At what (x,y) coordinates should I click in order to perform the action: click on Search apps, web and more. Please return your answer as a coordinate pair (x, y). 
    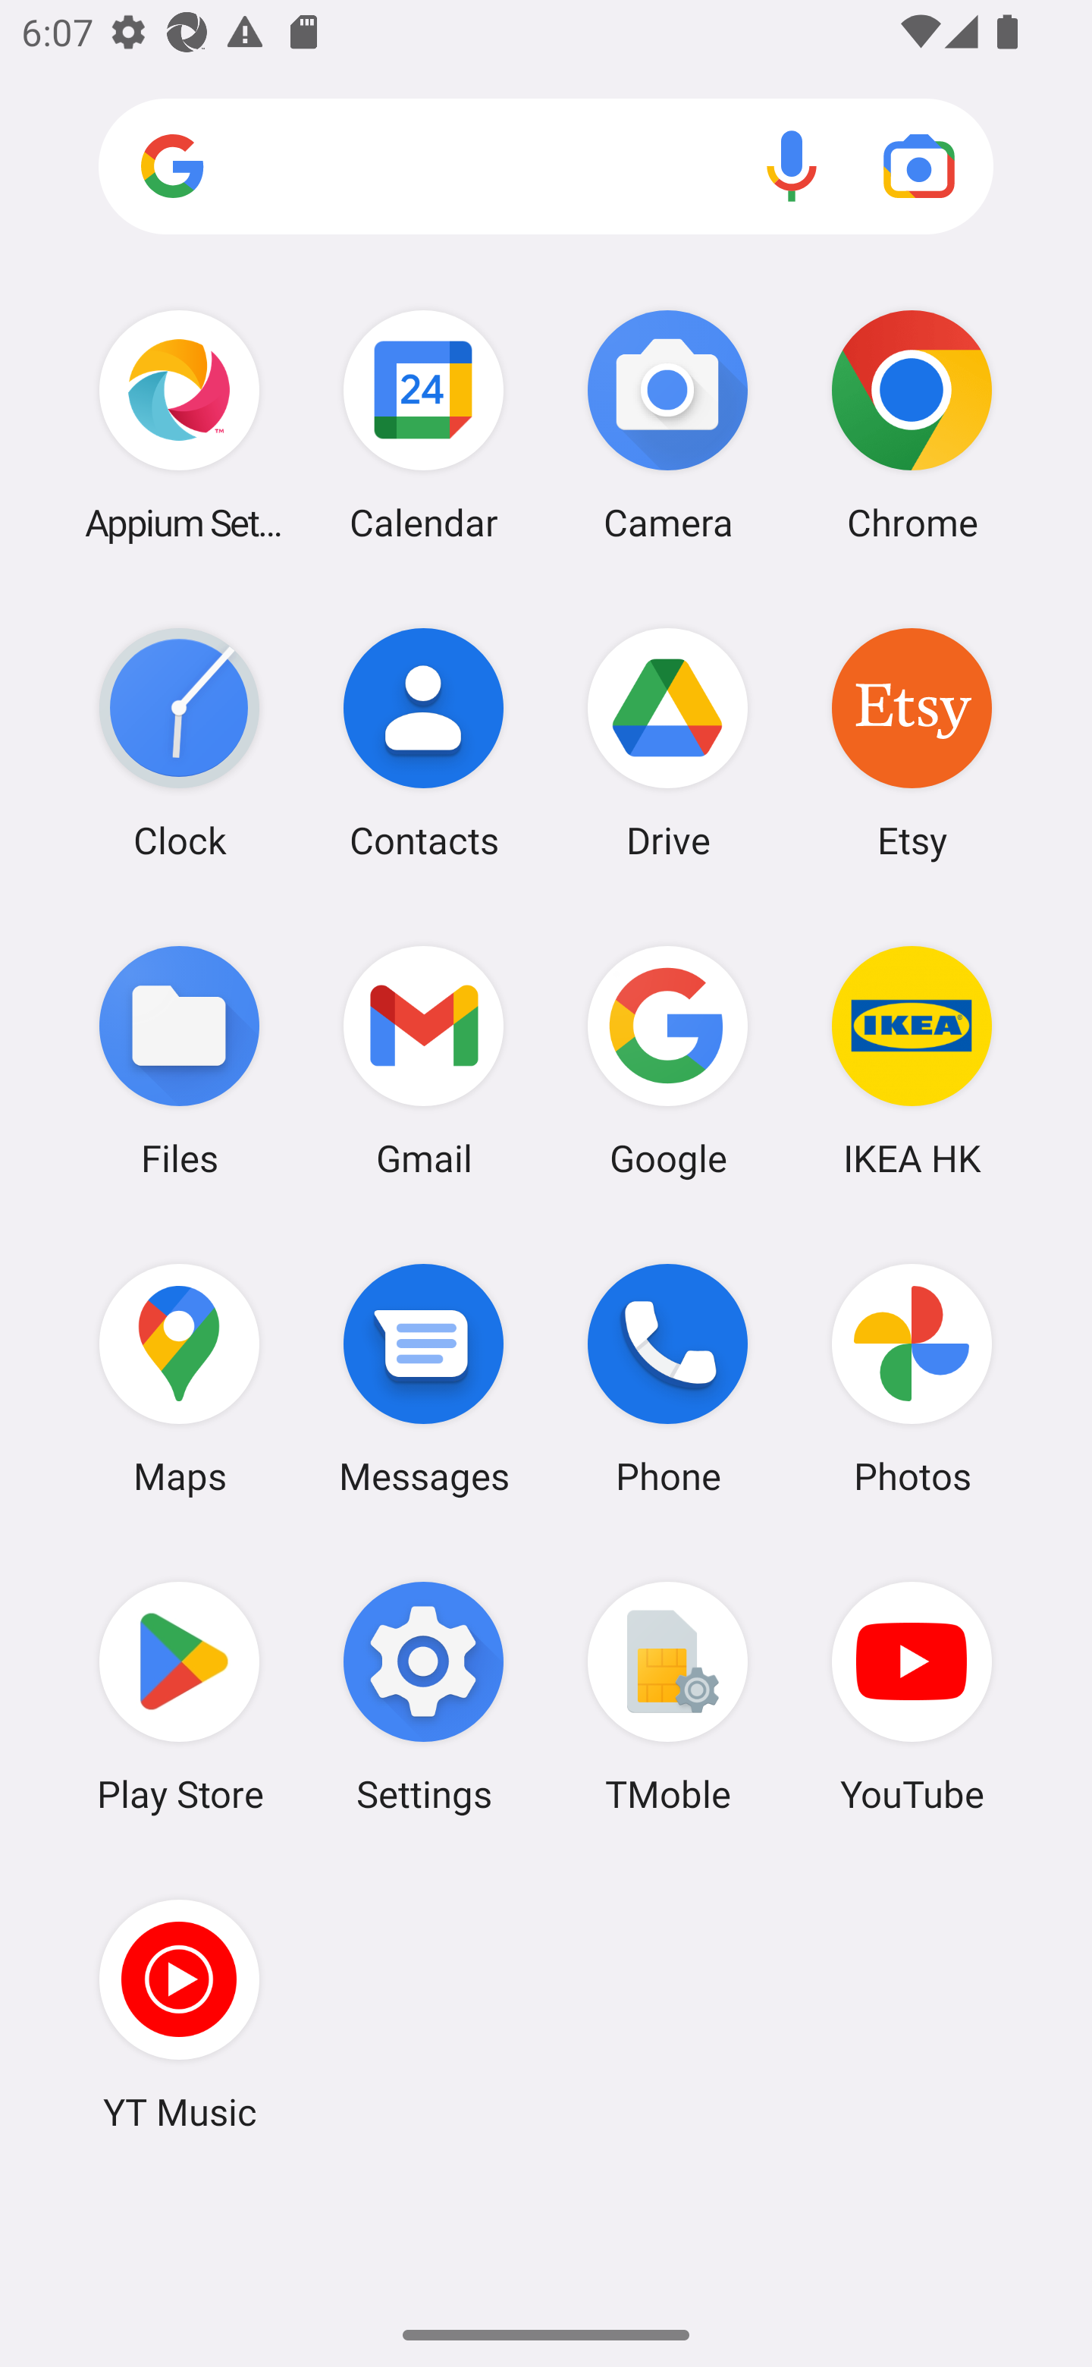
    Looking at the image, I should click on (546, 167).